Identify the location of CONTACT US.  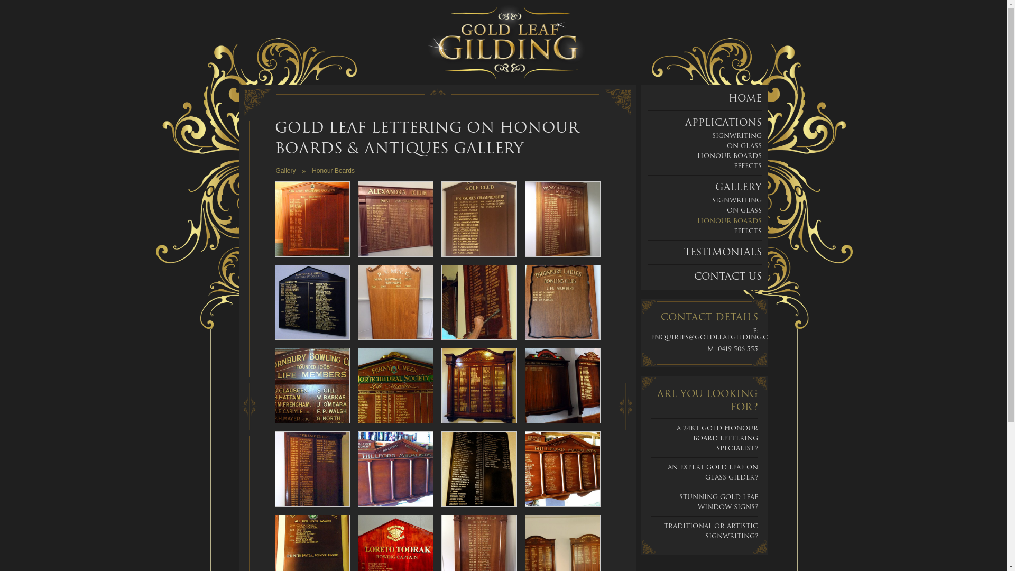
(727, 276).